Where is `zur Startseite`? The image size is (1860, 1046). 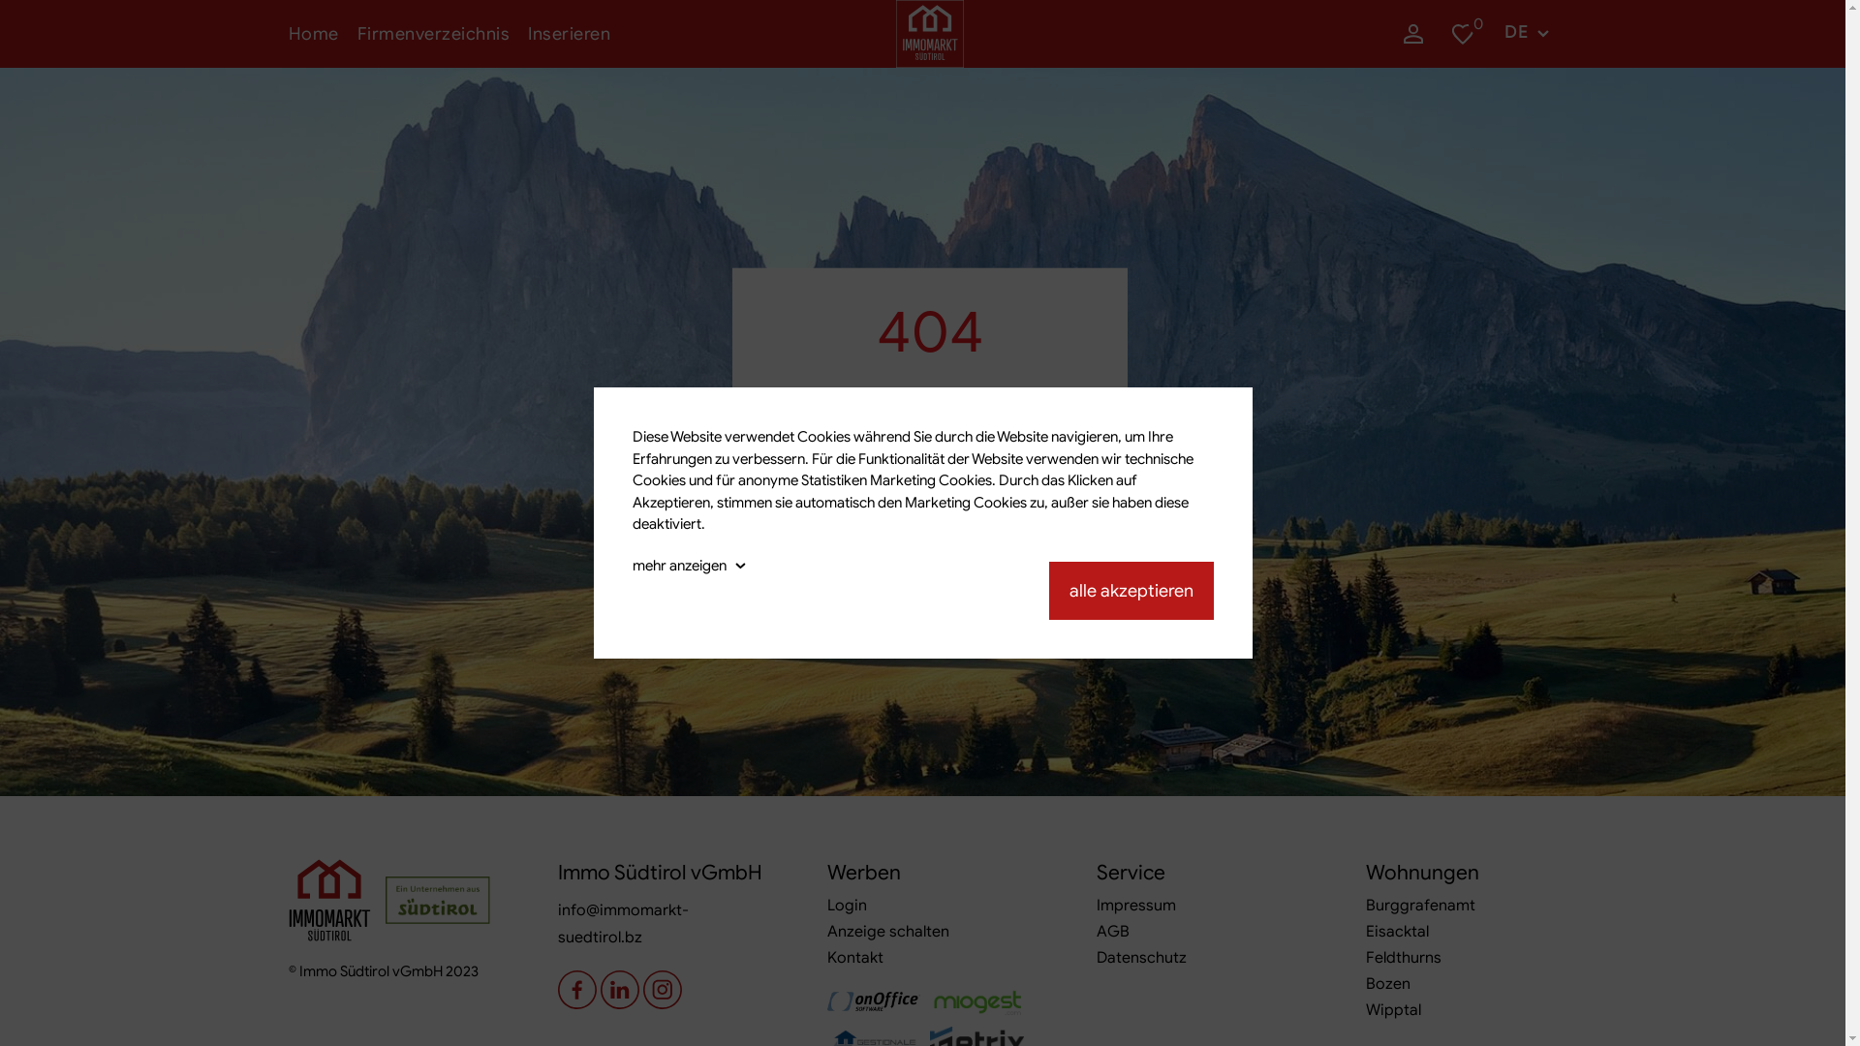
zur Startseite is located at coordinates (930, 534).